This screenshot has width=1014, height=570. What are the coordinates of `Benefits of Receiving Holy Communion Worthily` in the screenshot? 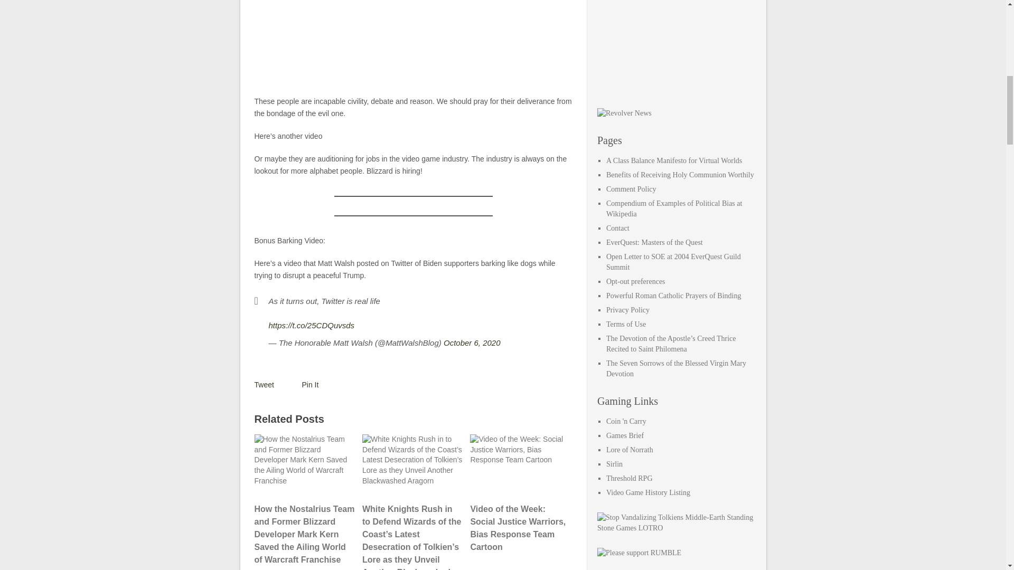 It's located at (680, 175).